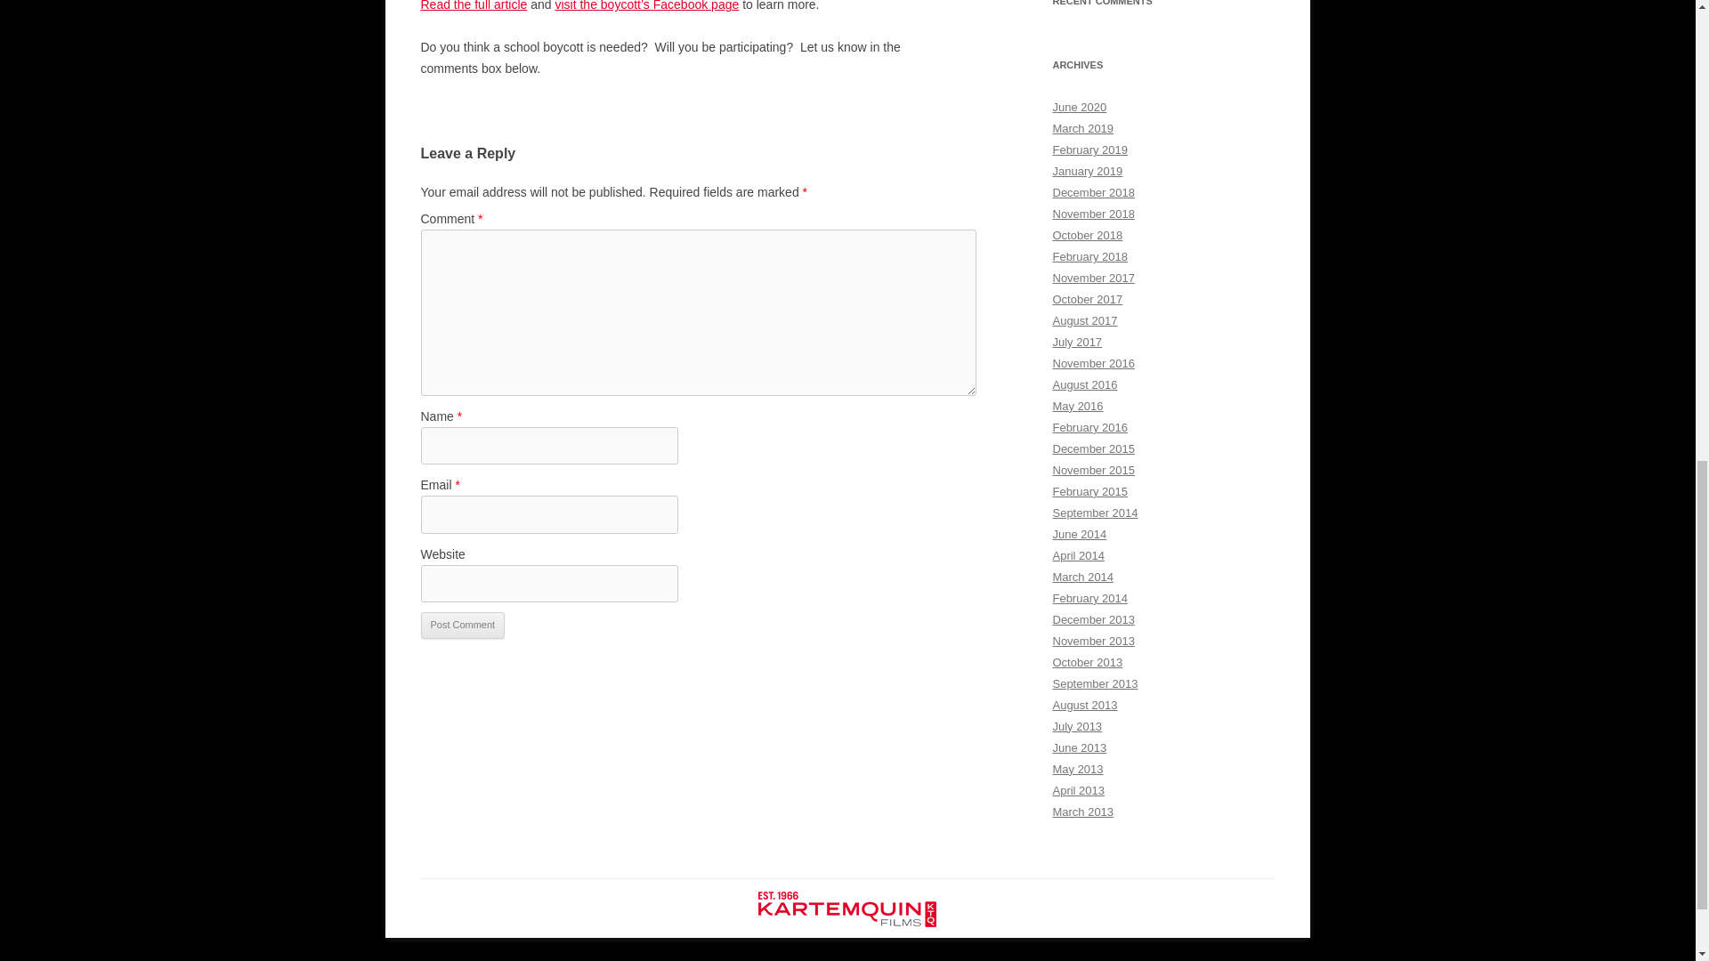  I want to click on December 2018, so click(1093, 192).